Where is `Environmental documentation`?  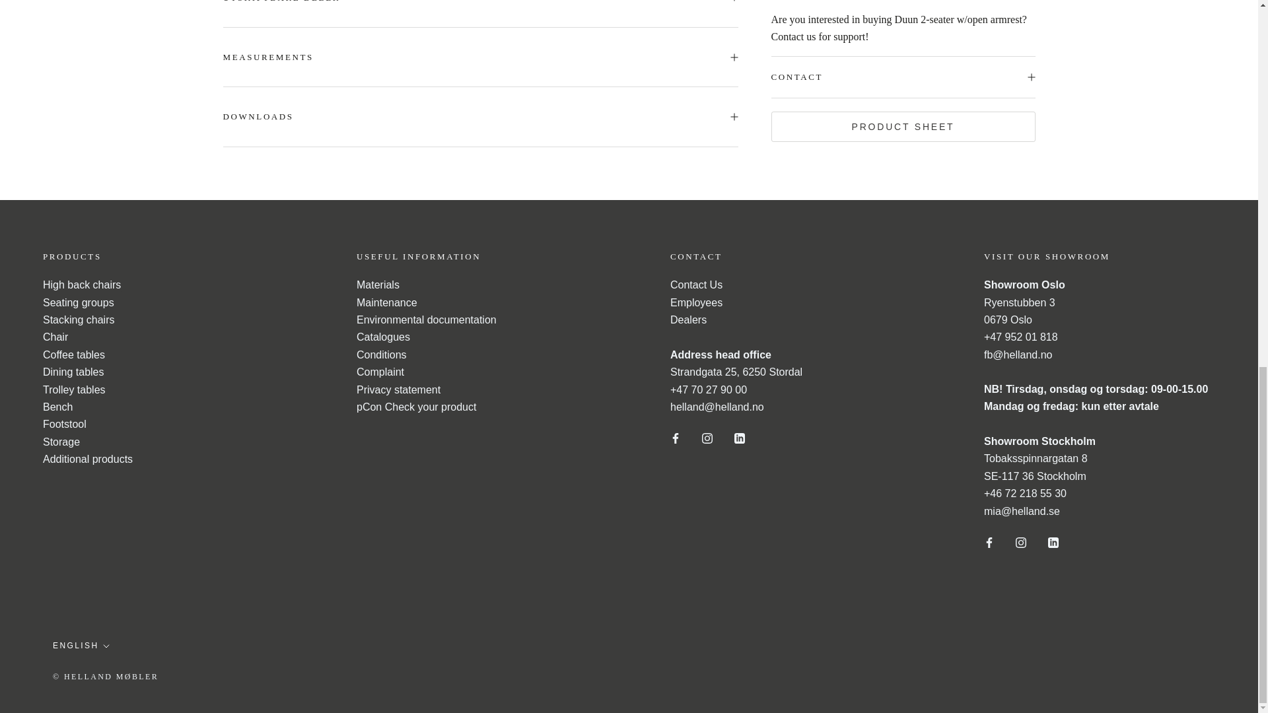
Environmental documentation is located at coordinates (427, 320).